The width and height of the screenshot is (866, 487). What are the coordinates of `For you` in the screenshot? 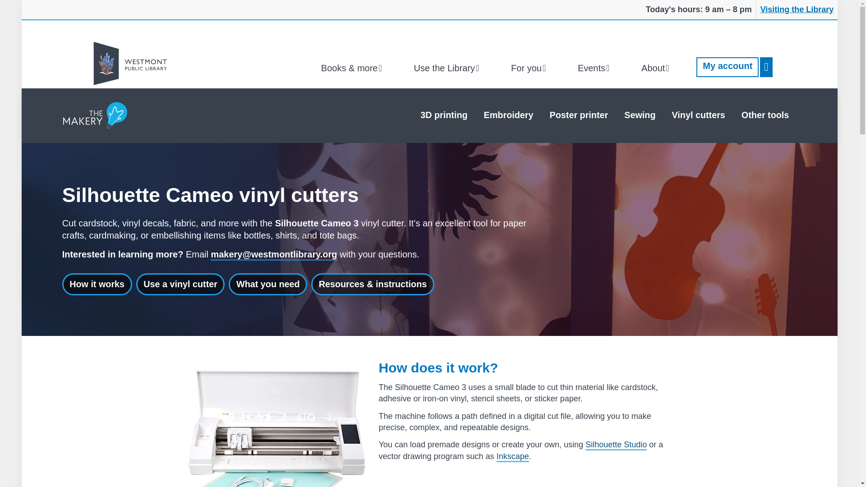 It's located at (530, 68).